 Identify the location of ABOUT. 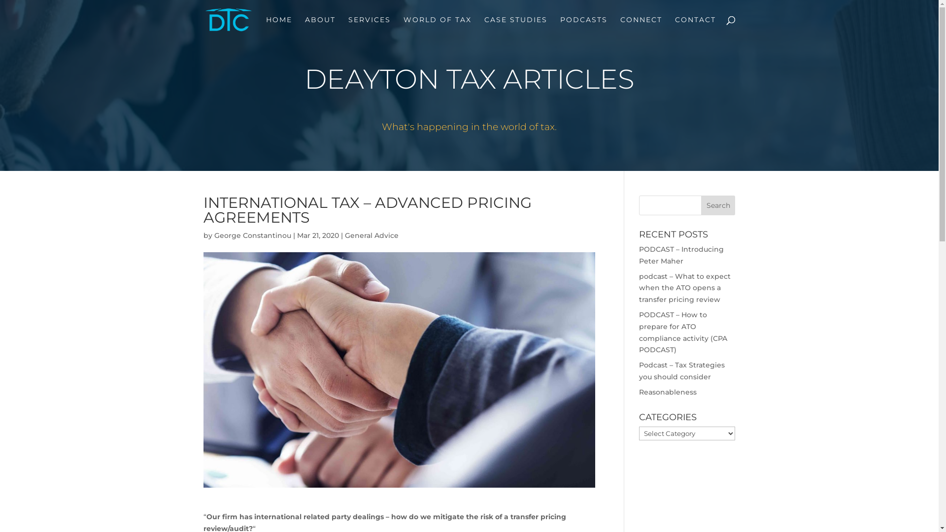
(320, 28).